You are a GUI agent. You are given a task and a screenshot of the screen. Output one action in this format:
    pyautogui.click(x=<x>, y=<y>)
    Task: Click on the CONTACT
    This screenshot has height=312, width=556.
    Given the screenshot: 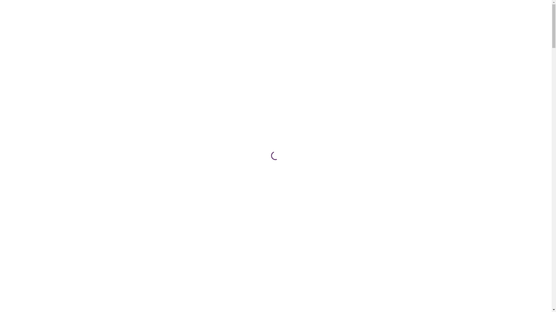 What is the action you would take?
    pyautogui.click(x=242, y=62)
    